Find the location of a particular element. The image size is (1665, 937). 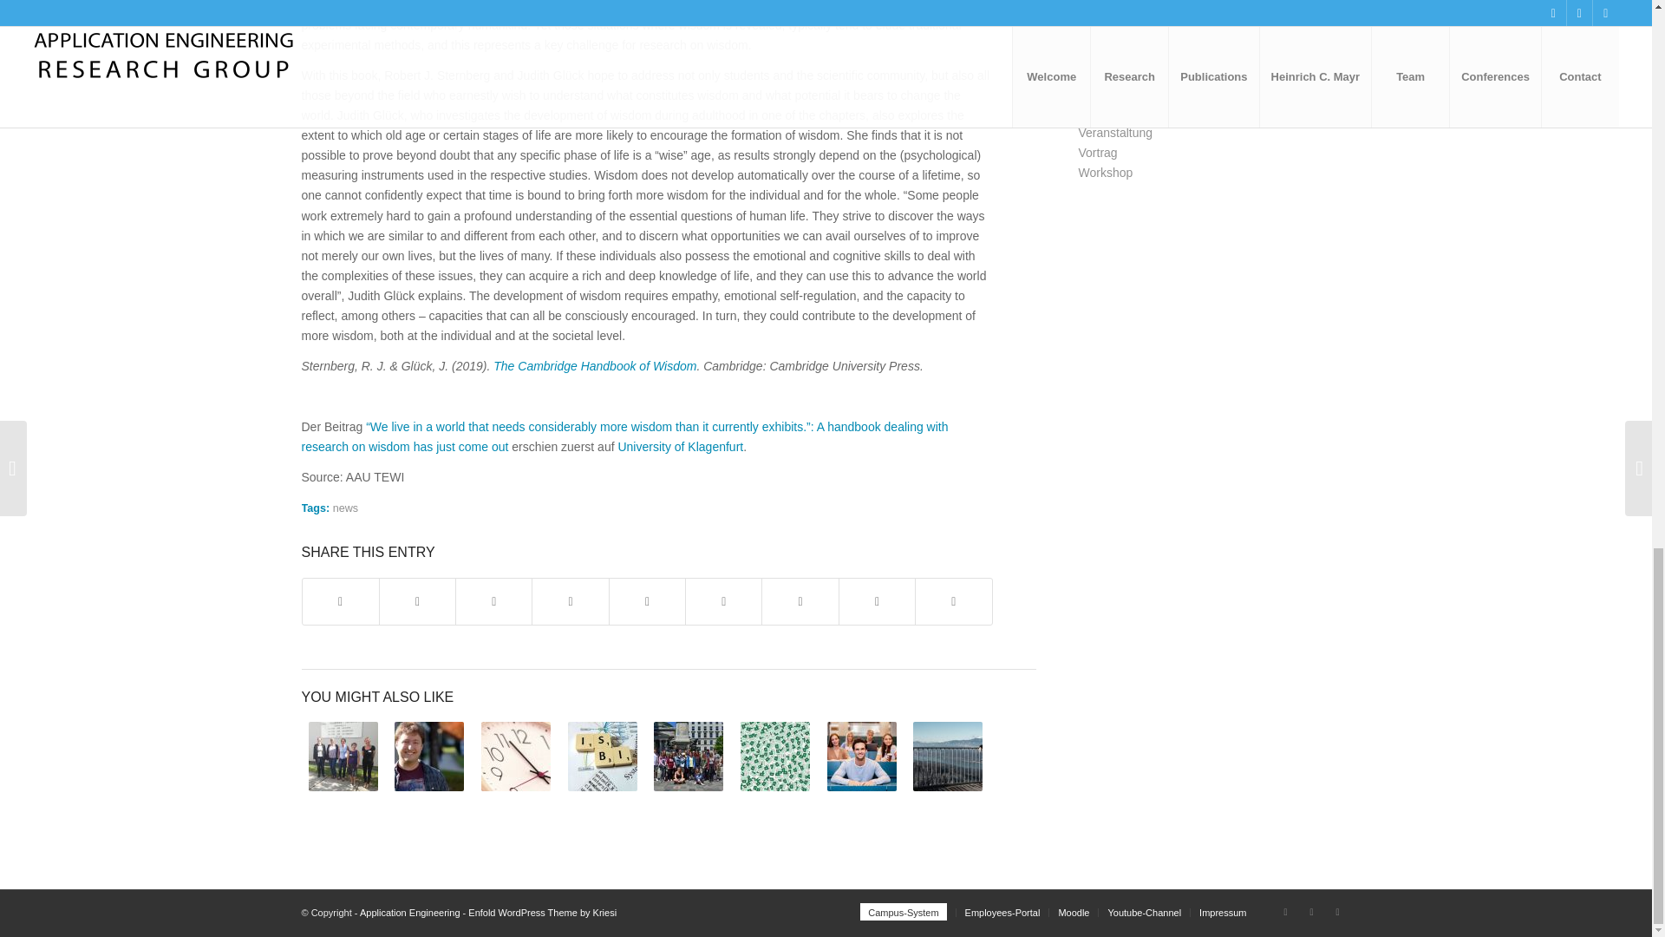

The Cambridge Handbook of Wisdom is located at coordinates (594, 365).